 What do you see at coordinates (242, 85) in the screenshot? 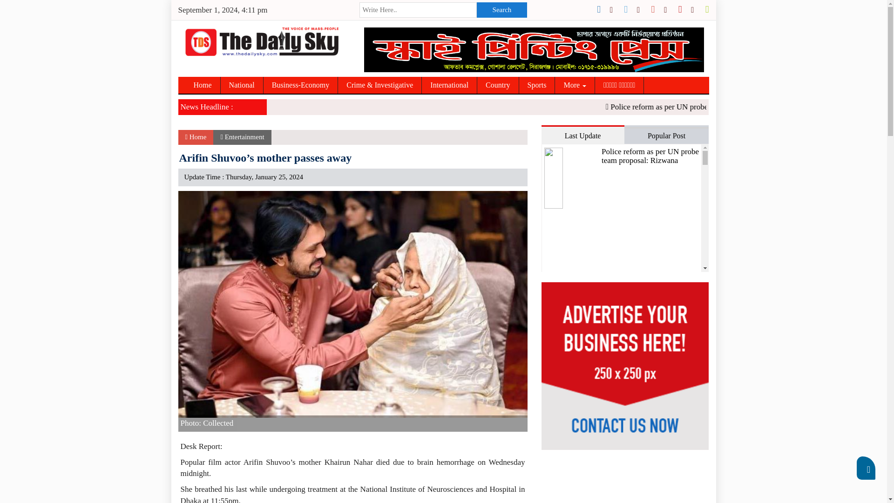
I see `National` at bounding box center [242, 85].